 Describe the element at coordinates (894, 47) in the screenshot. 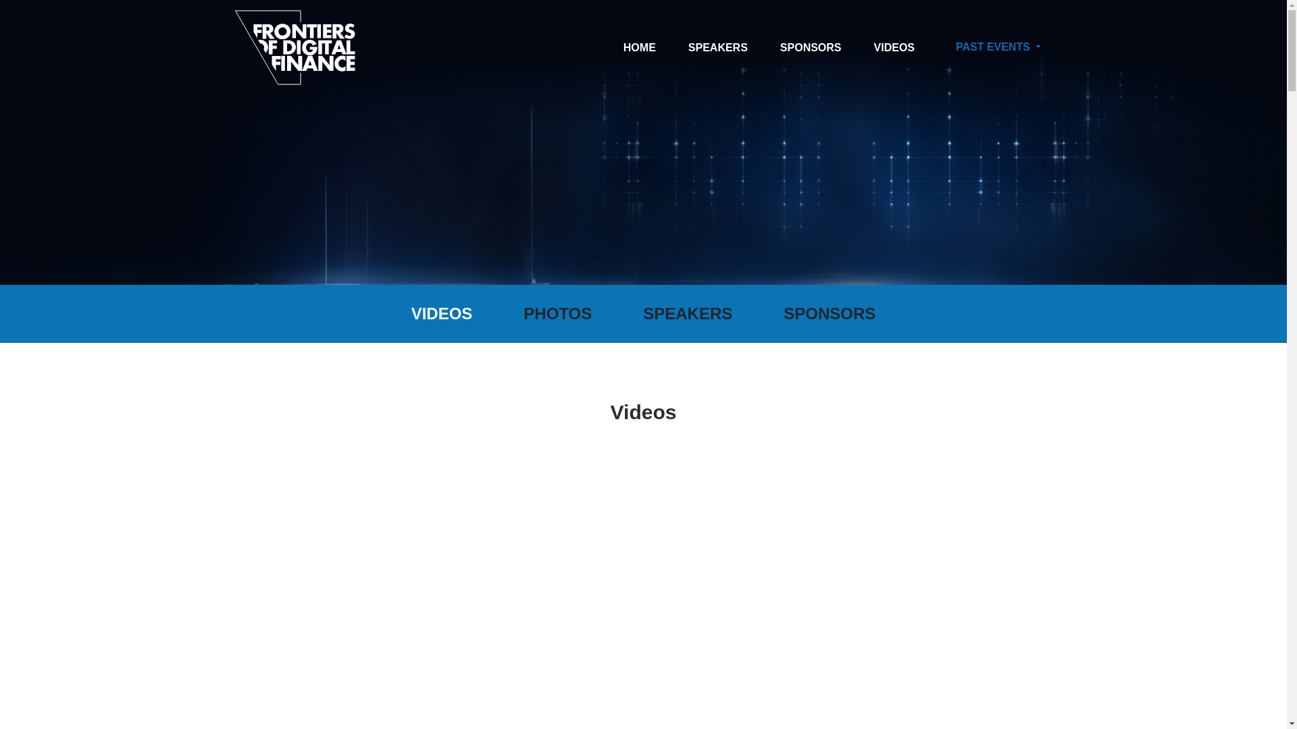

I see `VIDEOS` at that location.